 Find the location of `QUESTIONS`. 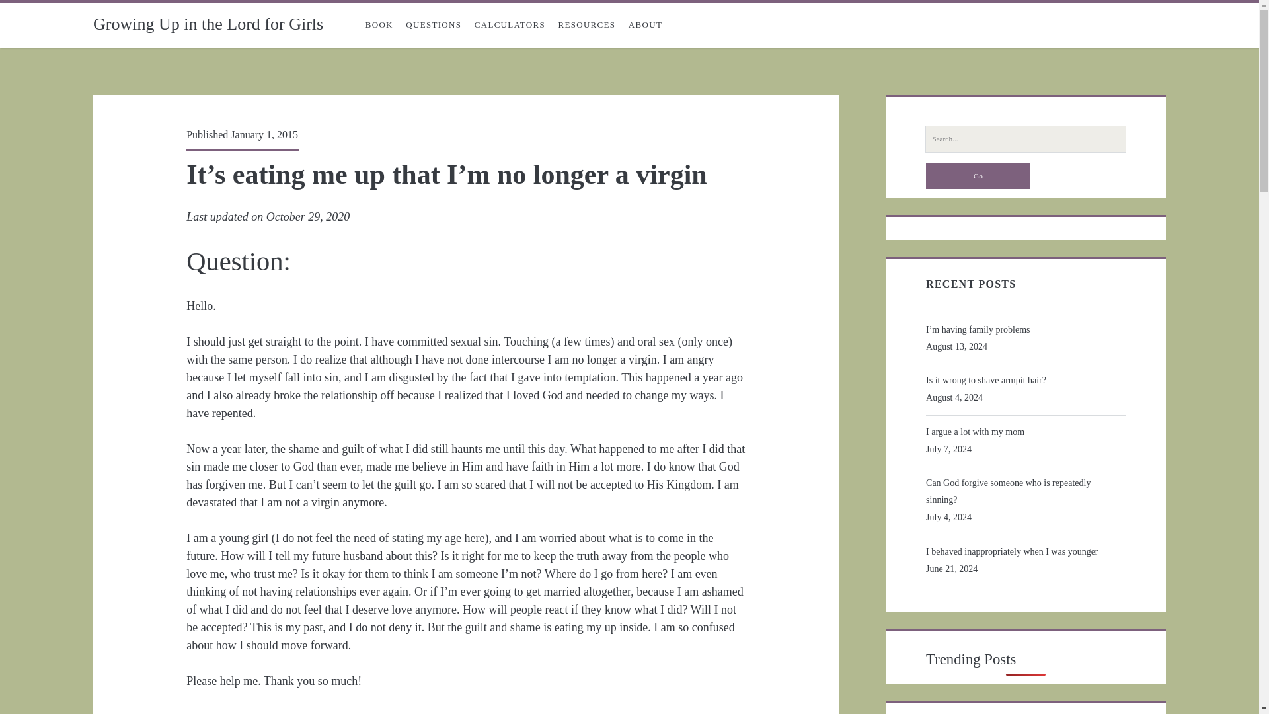

QUESTIONS is located at coordinates (434, 25).